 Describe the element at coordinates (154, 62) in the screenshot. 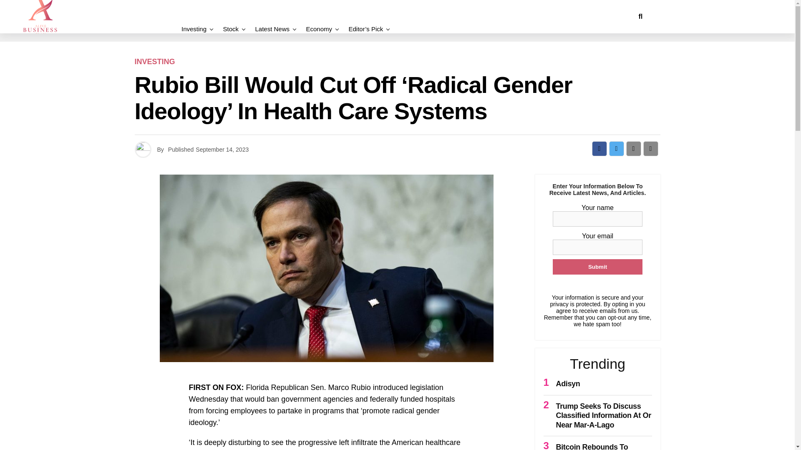

I see `INVESTING` at that location.